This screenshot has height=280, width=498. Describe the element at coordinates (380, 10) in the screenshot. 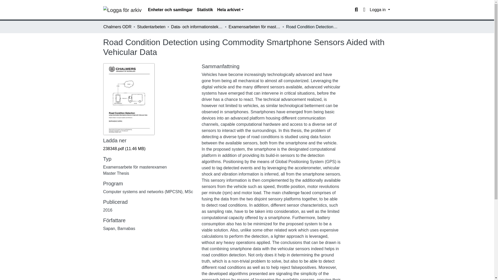

I see `Logga in` at that location.